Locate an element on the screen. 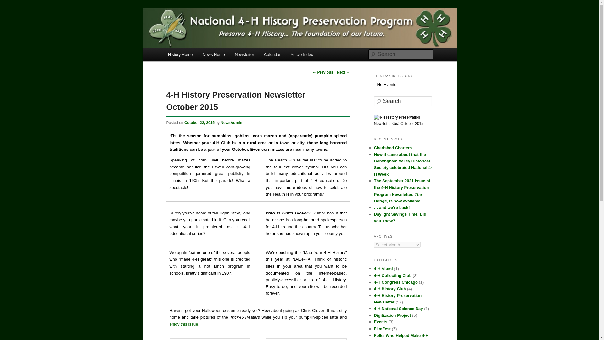  4-H History Club is located at coordinates (390, 289).